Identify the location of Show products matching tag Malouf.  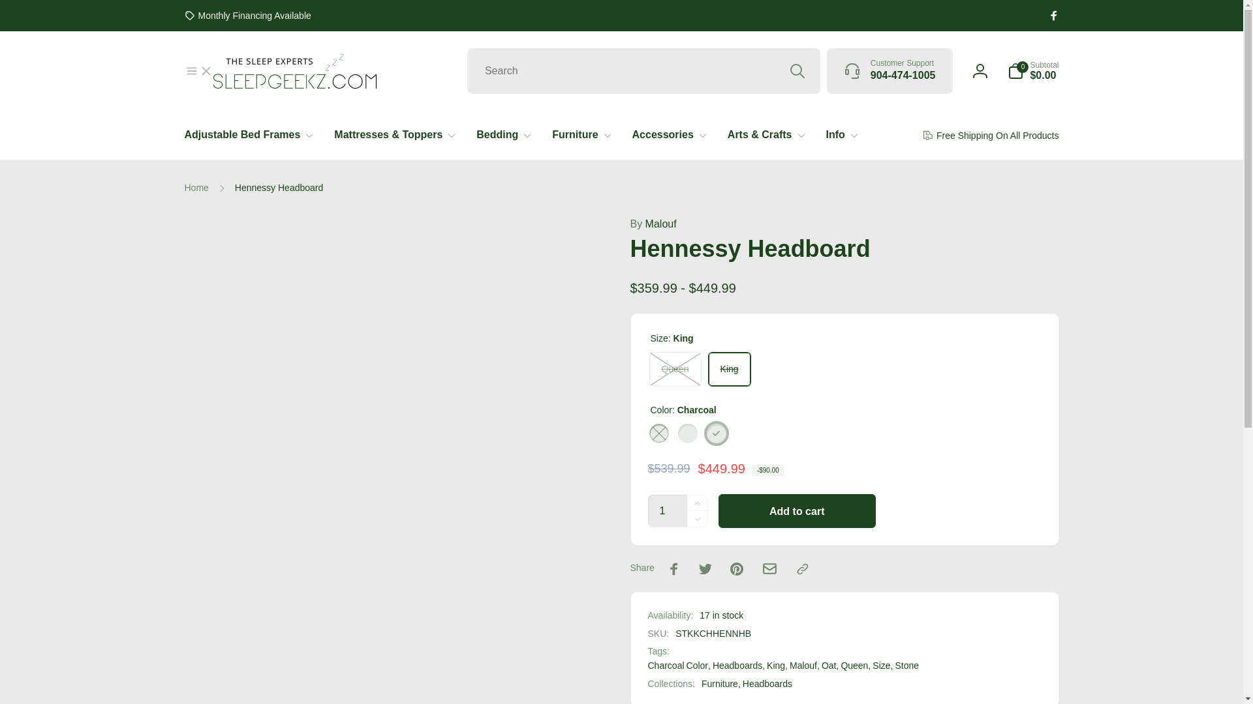
(803, 665).